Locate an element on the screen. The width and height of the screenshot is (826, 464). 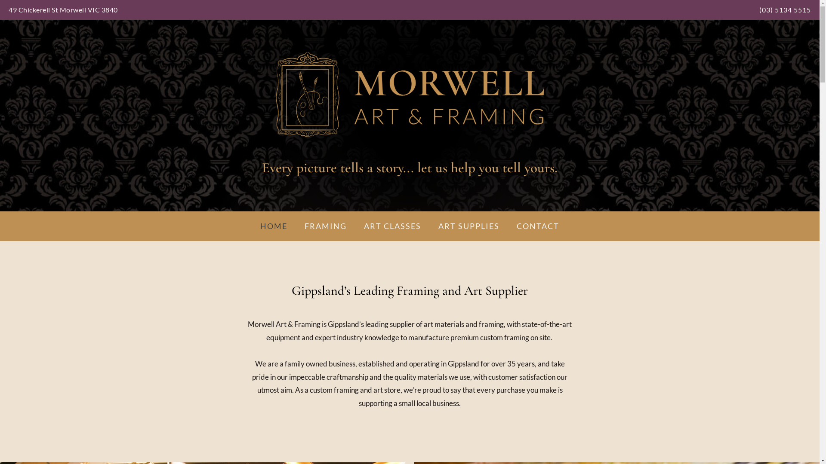
HOME is located at coordinates (274, 226).